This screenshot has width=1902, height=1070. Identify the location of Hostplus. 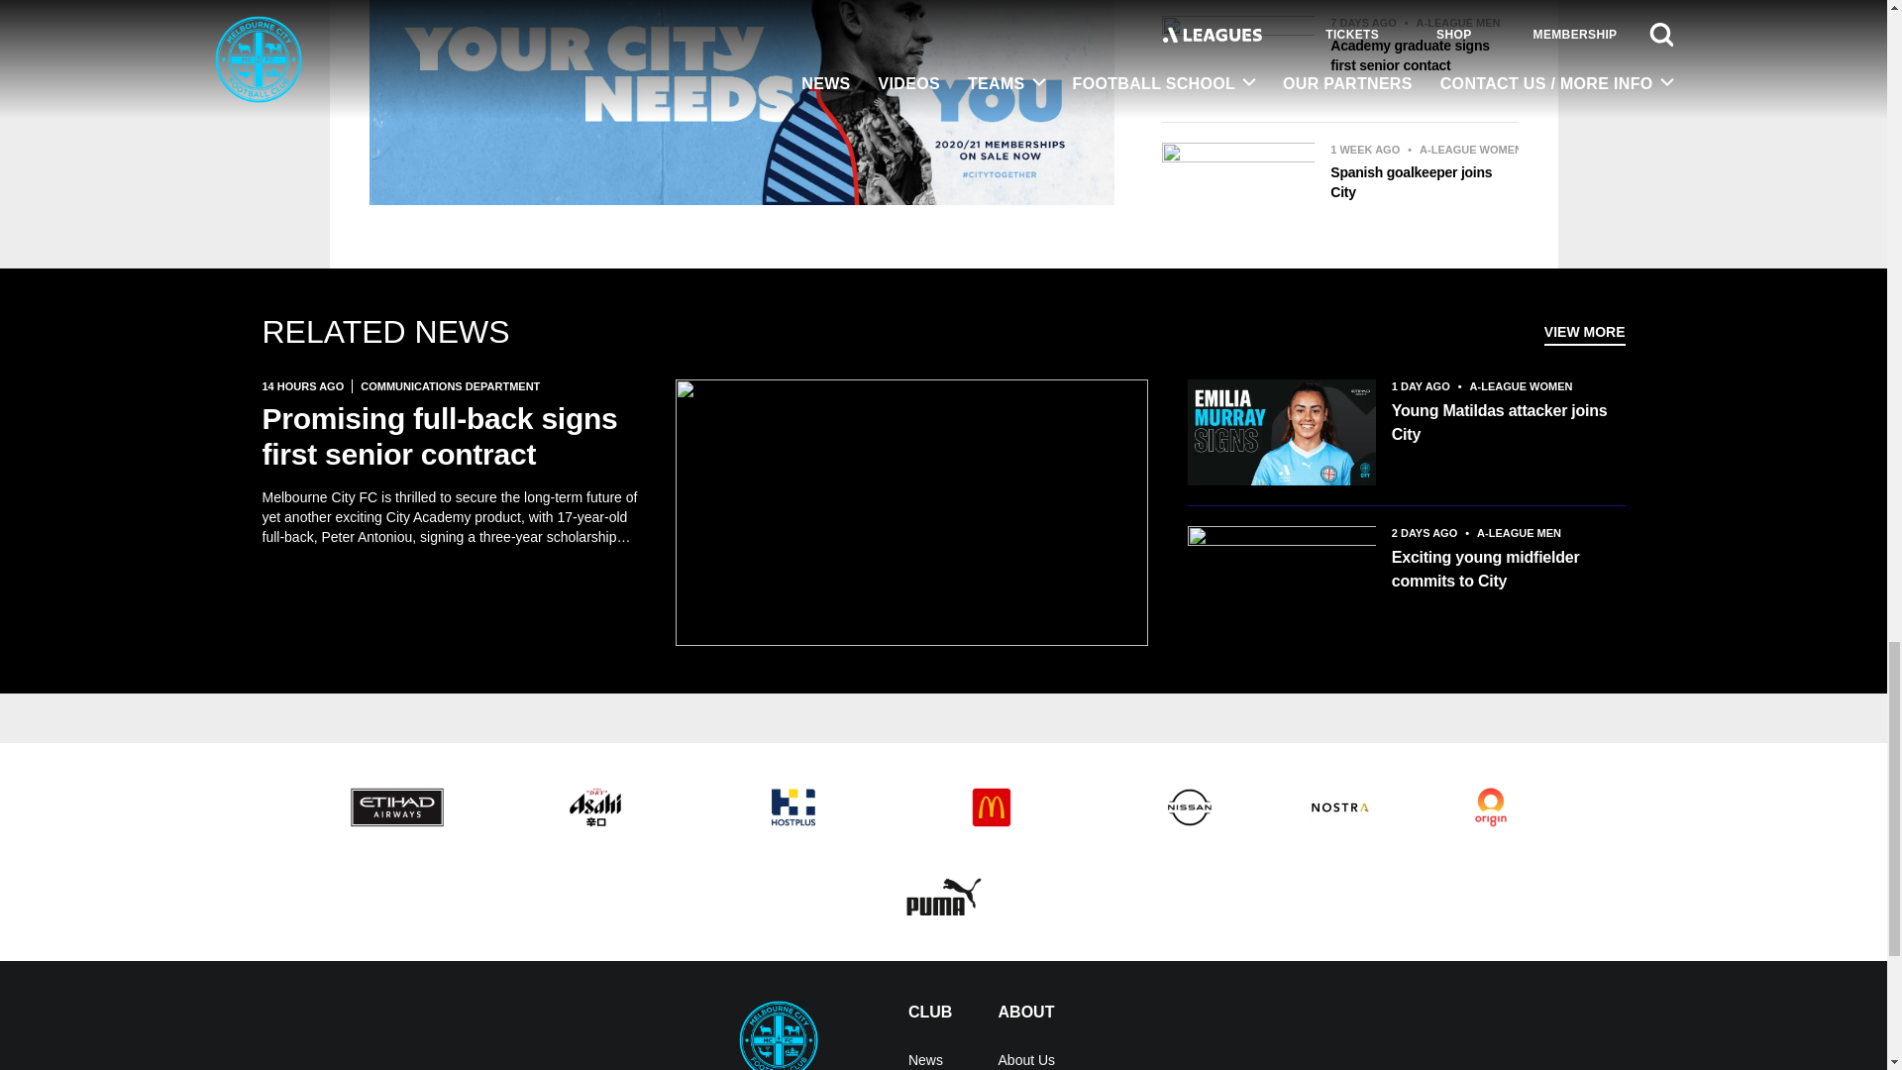
(792, 806).